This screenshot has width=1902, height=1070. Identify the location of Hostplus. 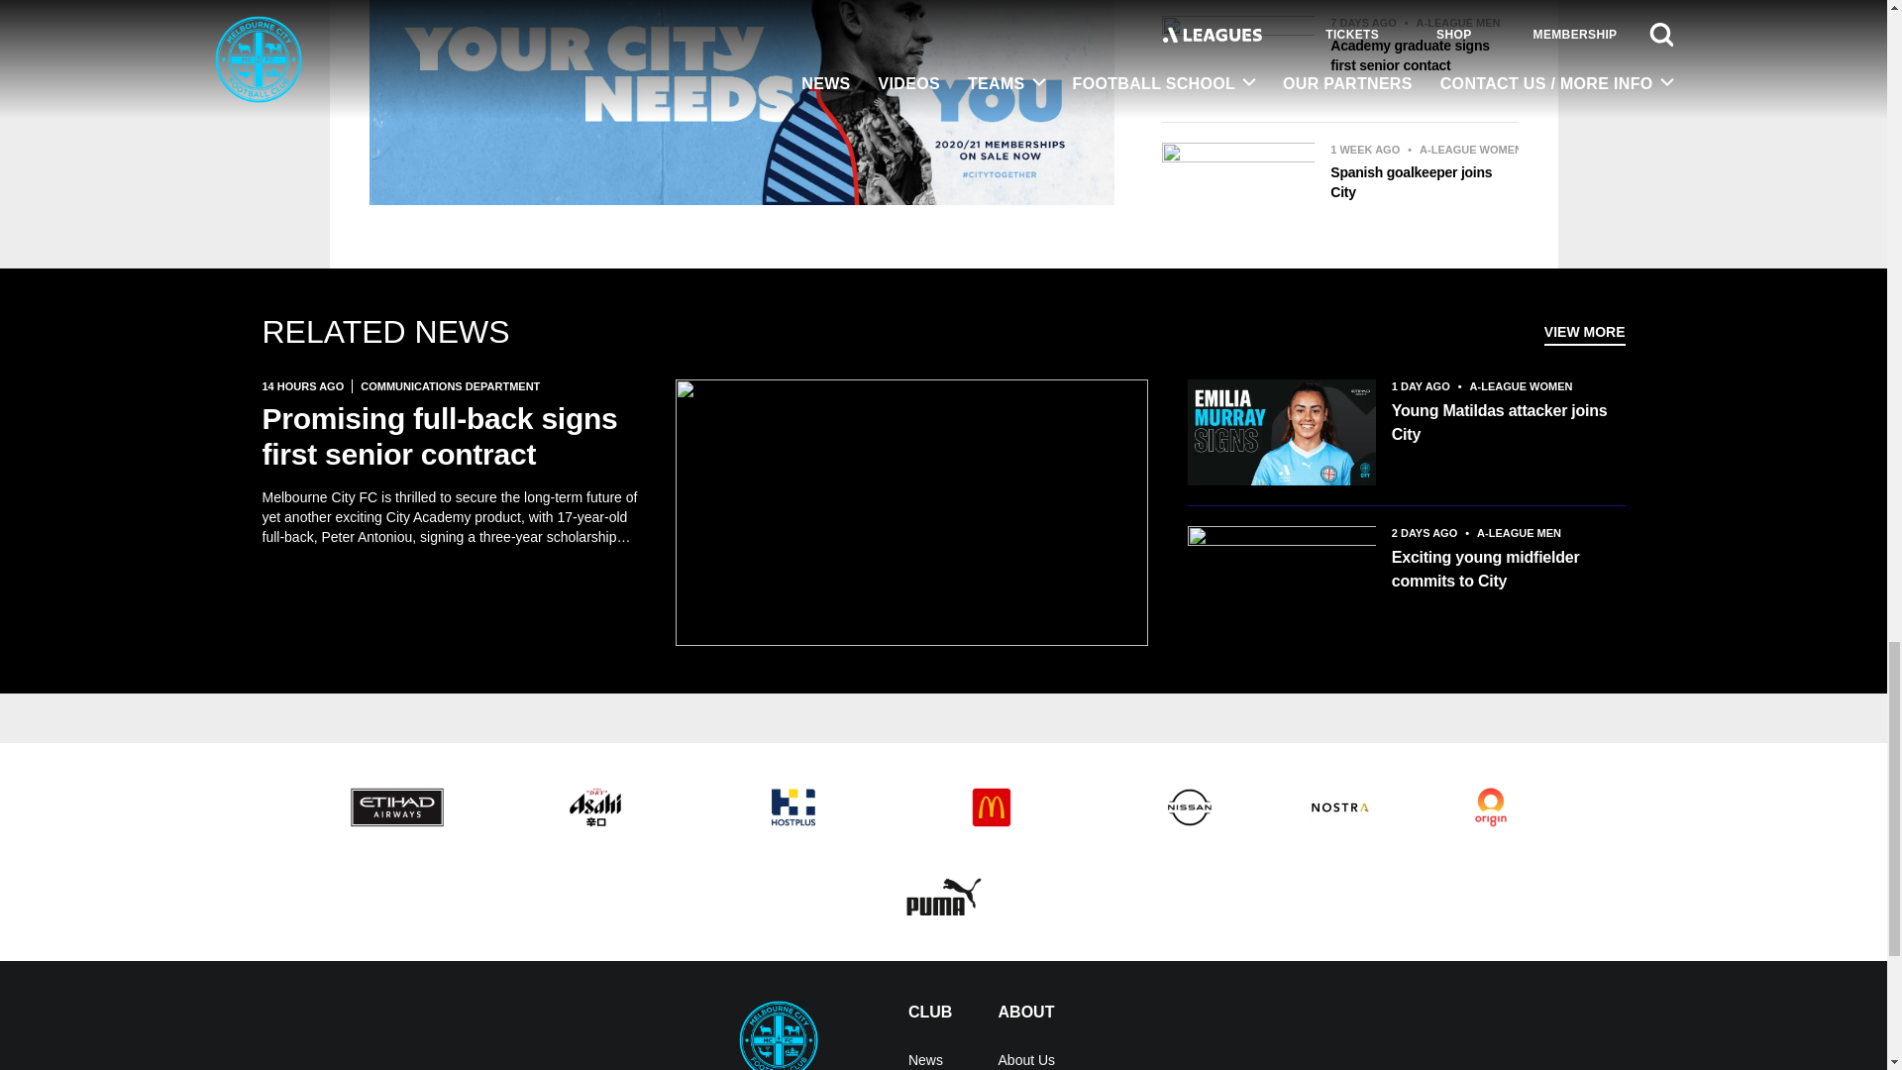
(792, 806).